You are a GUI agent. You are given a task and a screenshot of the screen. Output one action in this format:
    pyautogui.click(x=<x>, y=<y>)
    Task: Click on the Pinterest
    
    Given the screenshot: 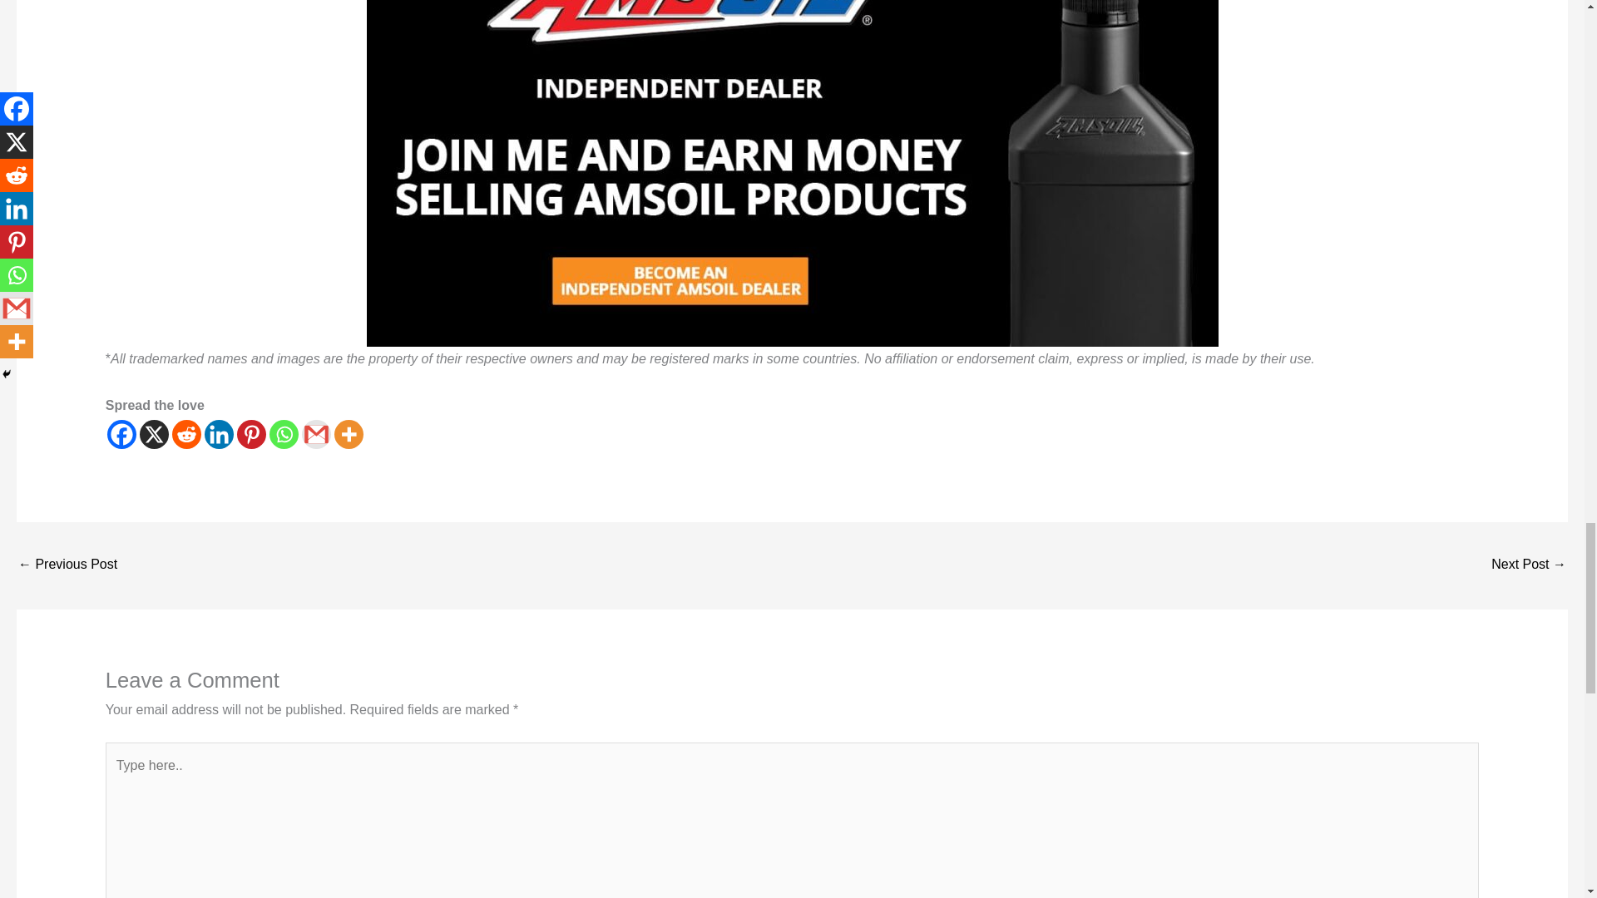 What is the action you would take?
    pyautogui.click(x=251, y=434)
    